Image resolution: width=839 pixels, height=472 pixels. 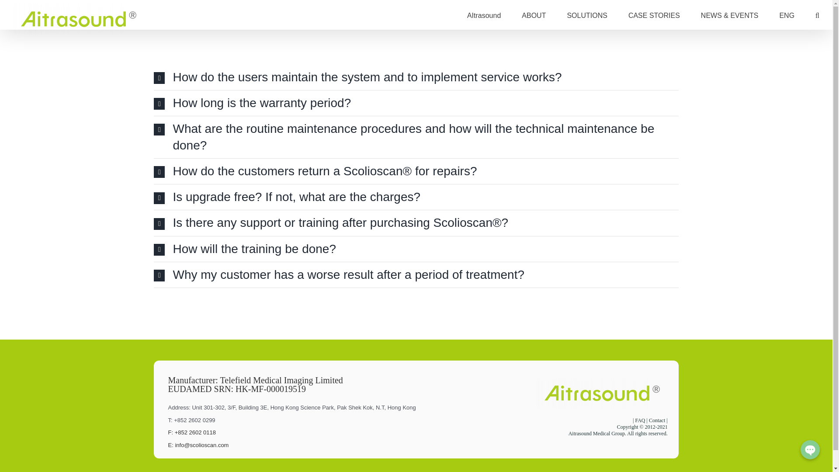 I want to click on AItrasound, so click(x=484, y=15).